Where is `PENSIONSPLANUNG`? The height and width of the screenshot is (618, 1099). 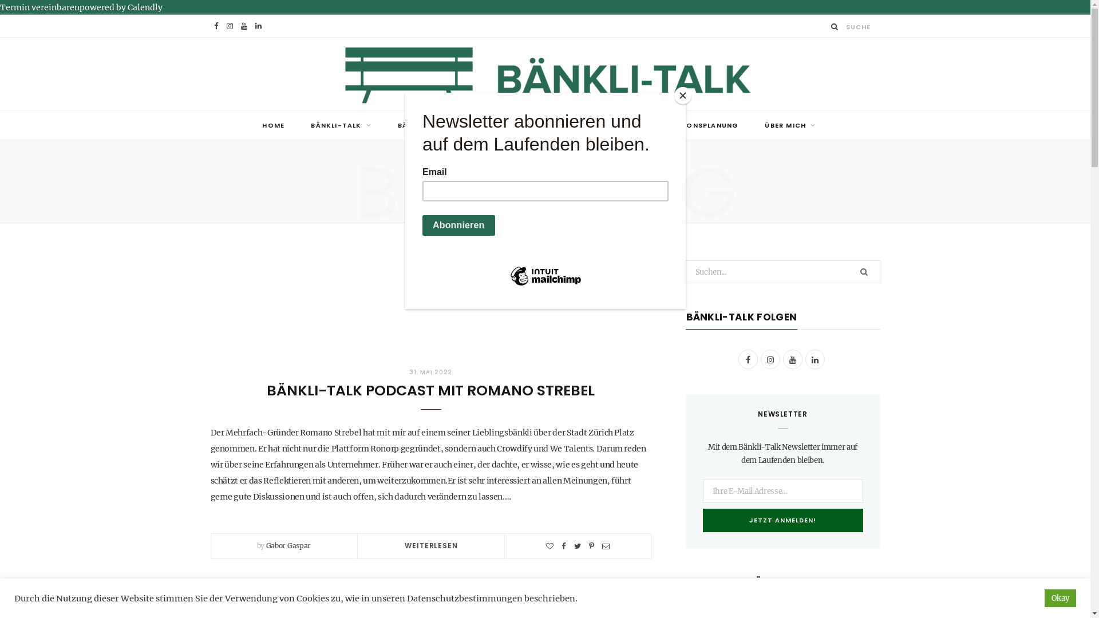 PENSIONSPLANUNG is located at coordinates (702, 125).